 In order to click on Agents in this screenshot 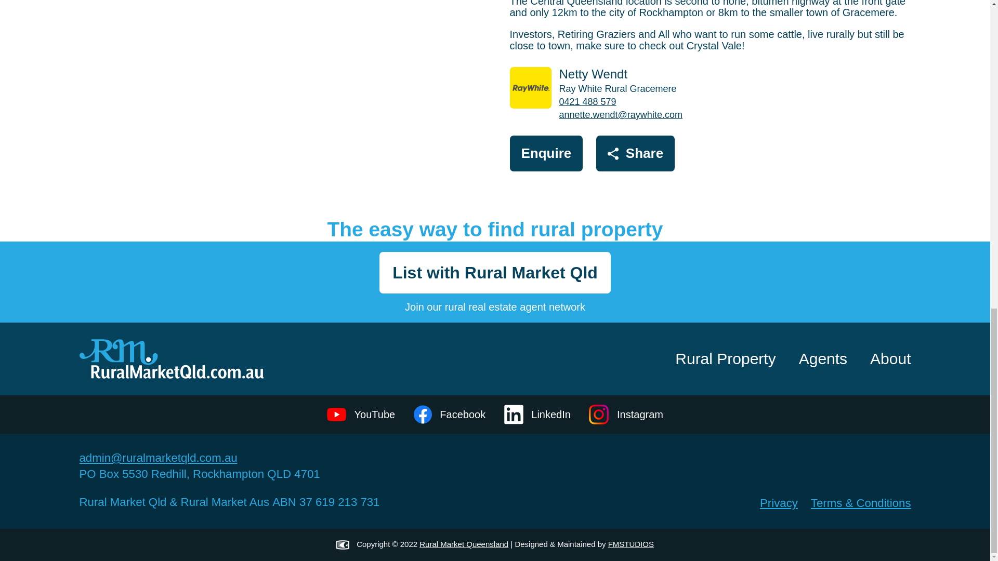, I will do `click(822, 358)`.